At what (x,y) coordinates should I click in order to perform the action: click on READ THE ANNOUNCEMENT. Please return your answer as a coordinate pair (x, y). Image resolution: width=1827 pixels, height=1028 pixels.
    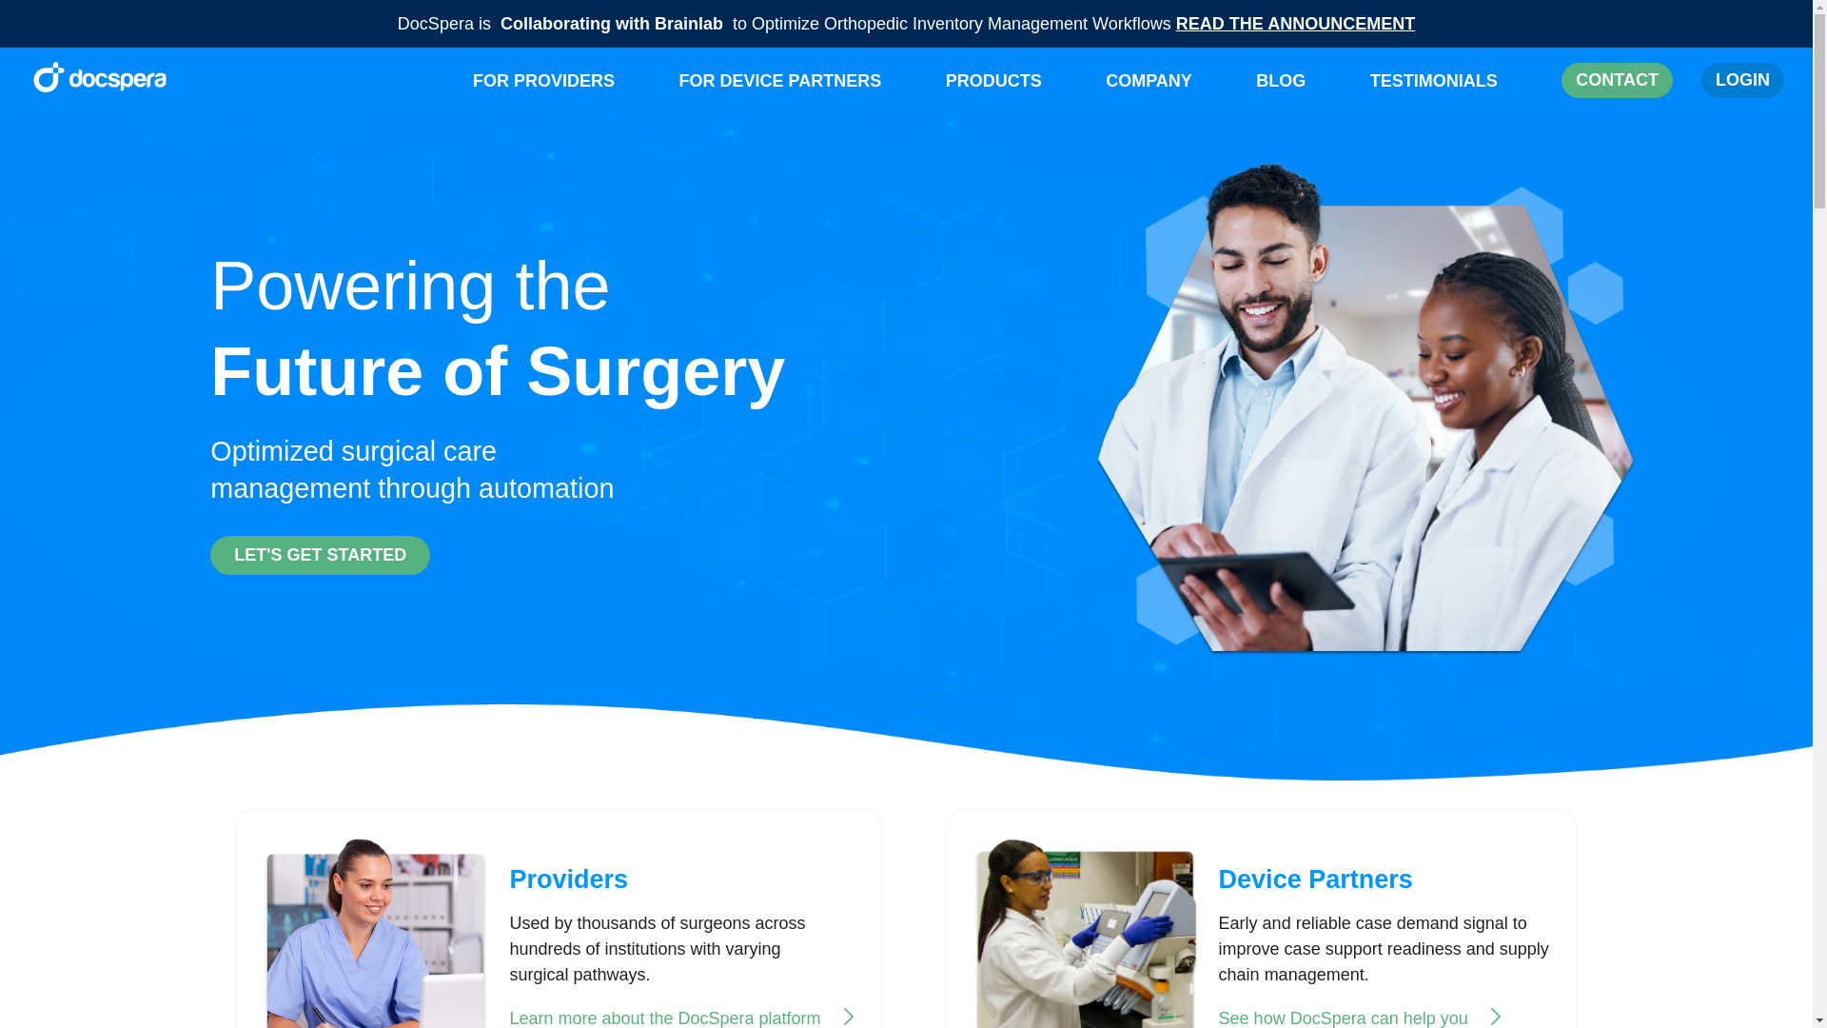
    Looking at the image, I should click on (1295, 23).